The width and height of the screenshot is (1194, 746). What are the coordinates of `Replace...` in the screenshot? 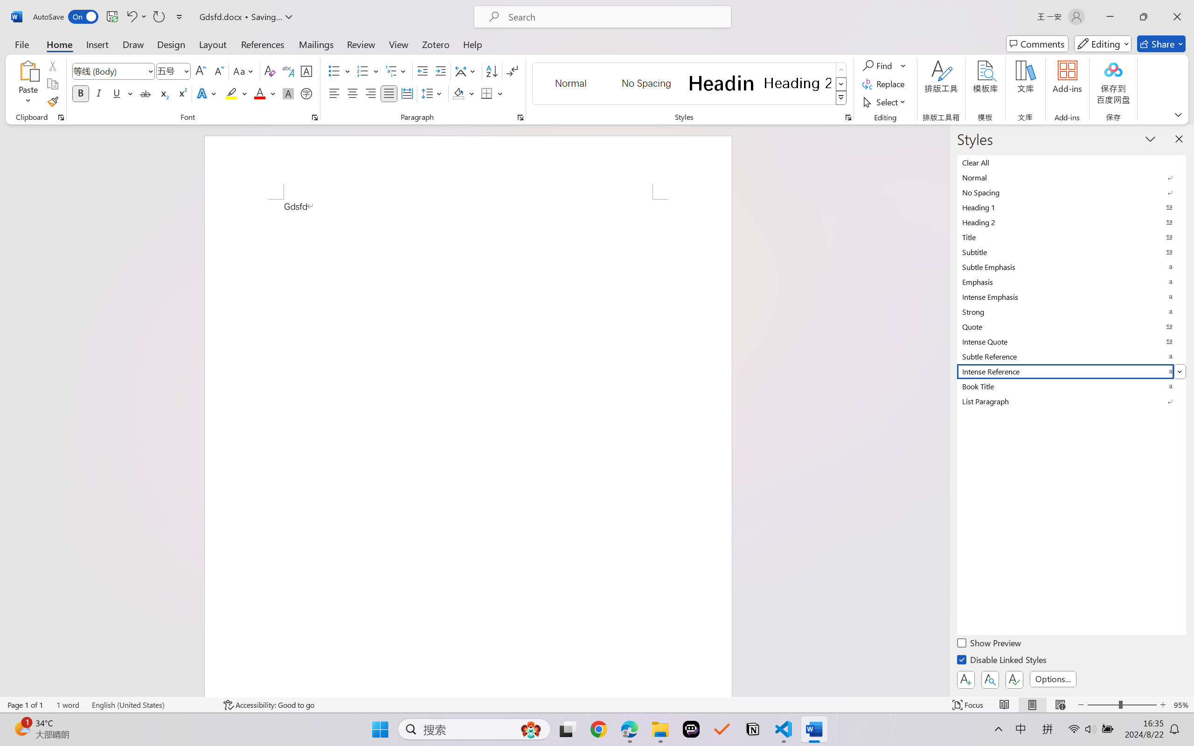 It's located at (884, 84).